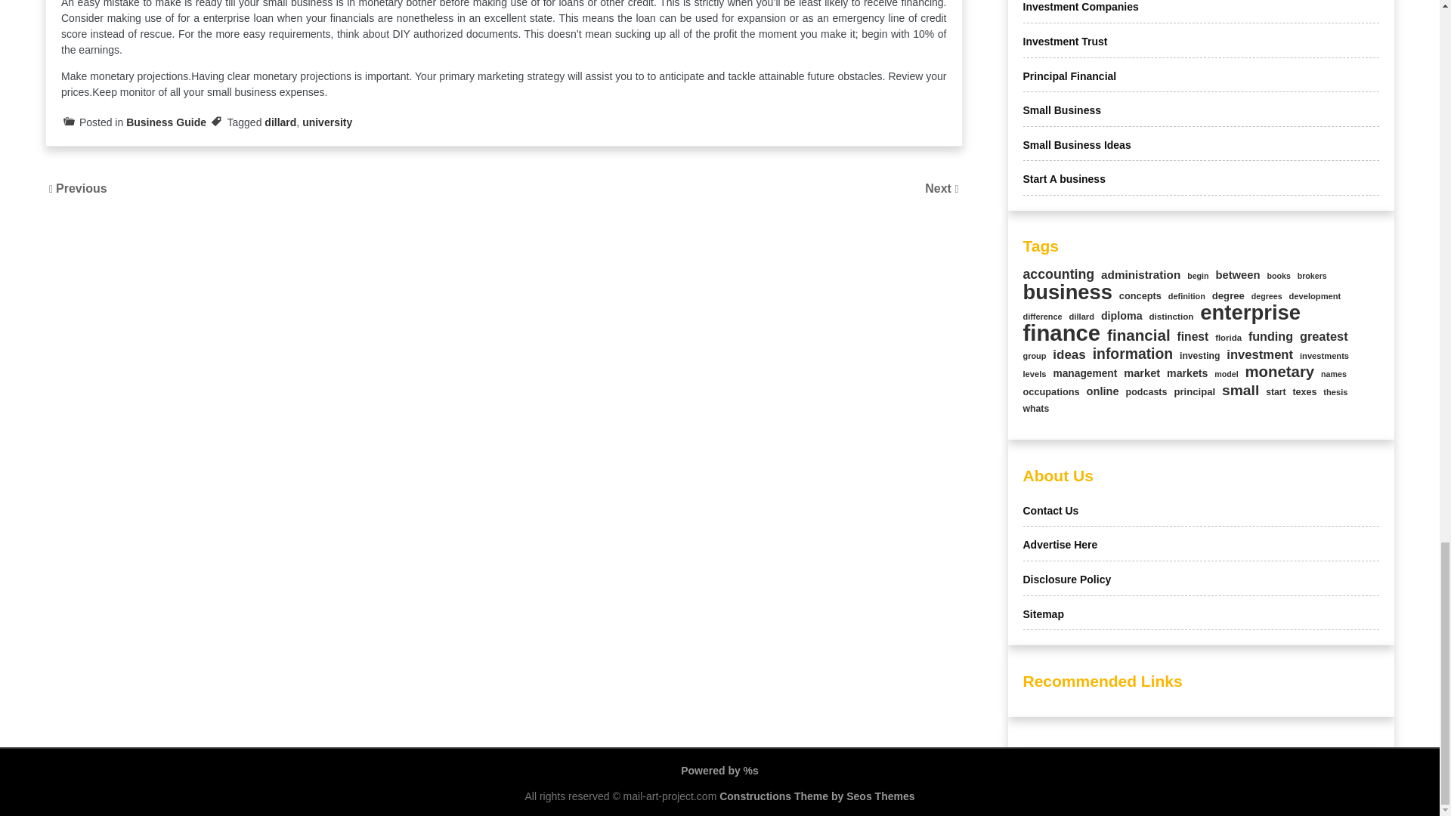 The height and width of the screenshot is (816, 1451). Describe the element at coordinates (82, 188) in the screenshot. I see `Previous` at that location.